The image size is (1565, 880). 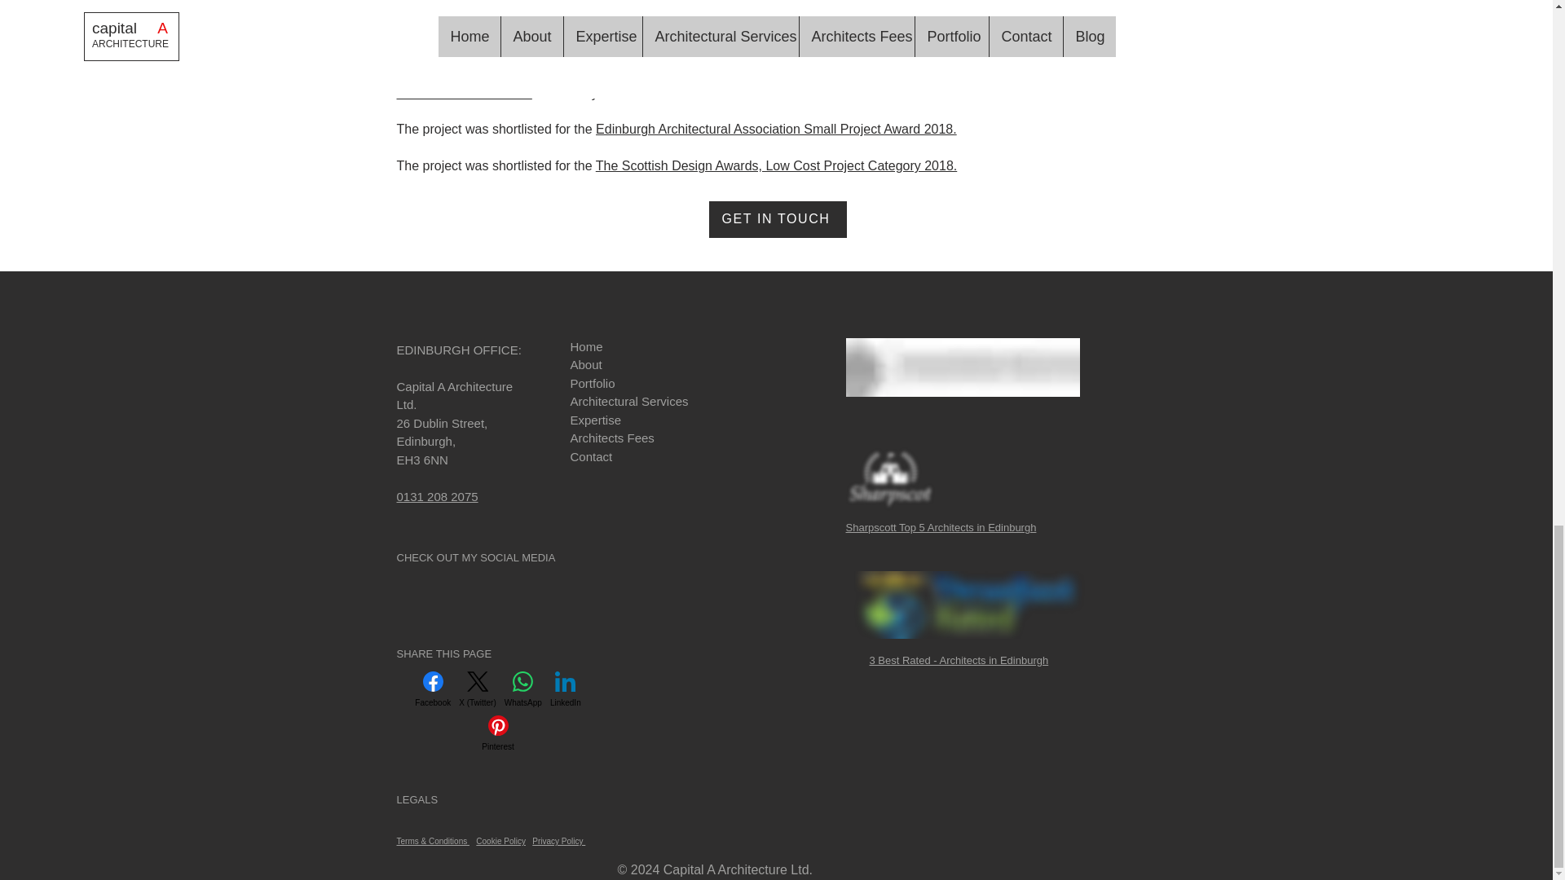 What do you see at coordinates (963, 367) in the screenshot?
I see `RIAS chartered practice ` at bounding box center [963, 367].